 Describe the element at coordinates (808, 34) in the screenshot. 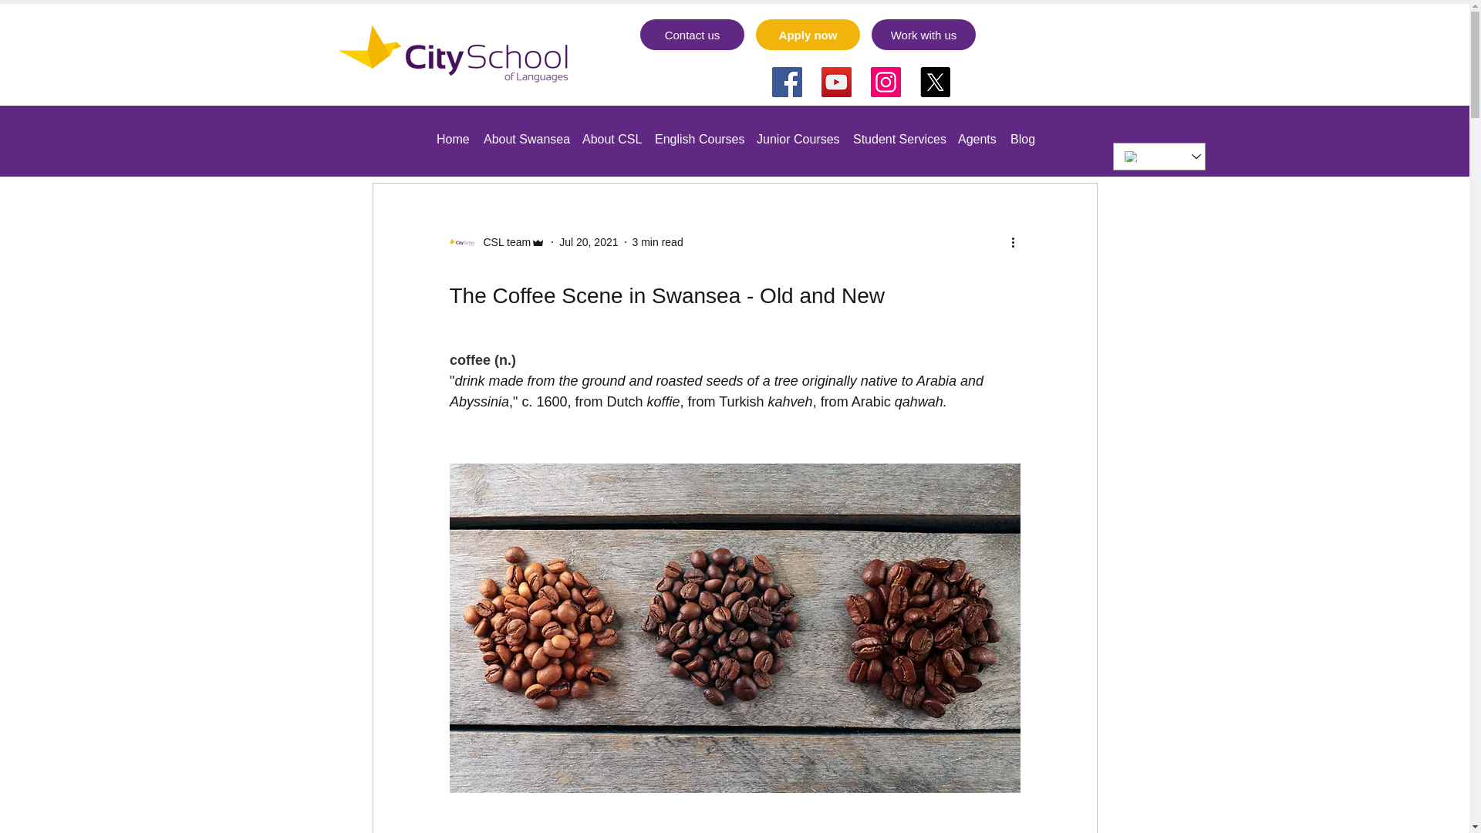

I see `Apply now` at that location.